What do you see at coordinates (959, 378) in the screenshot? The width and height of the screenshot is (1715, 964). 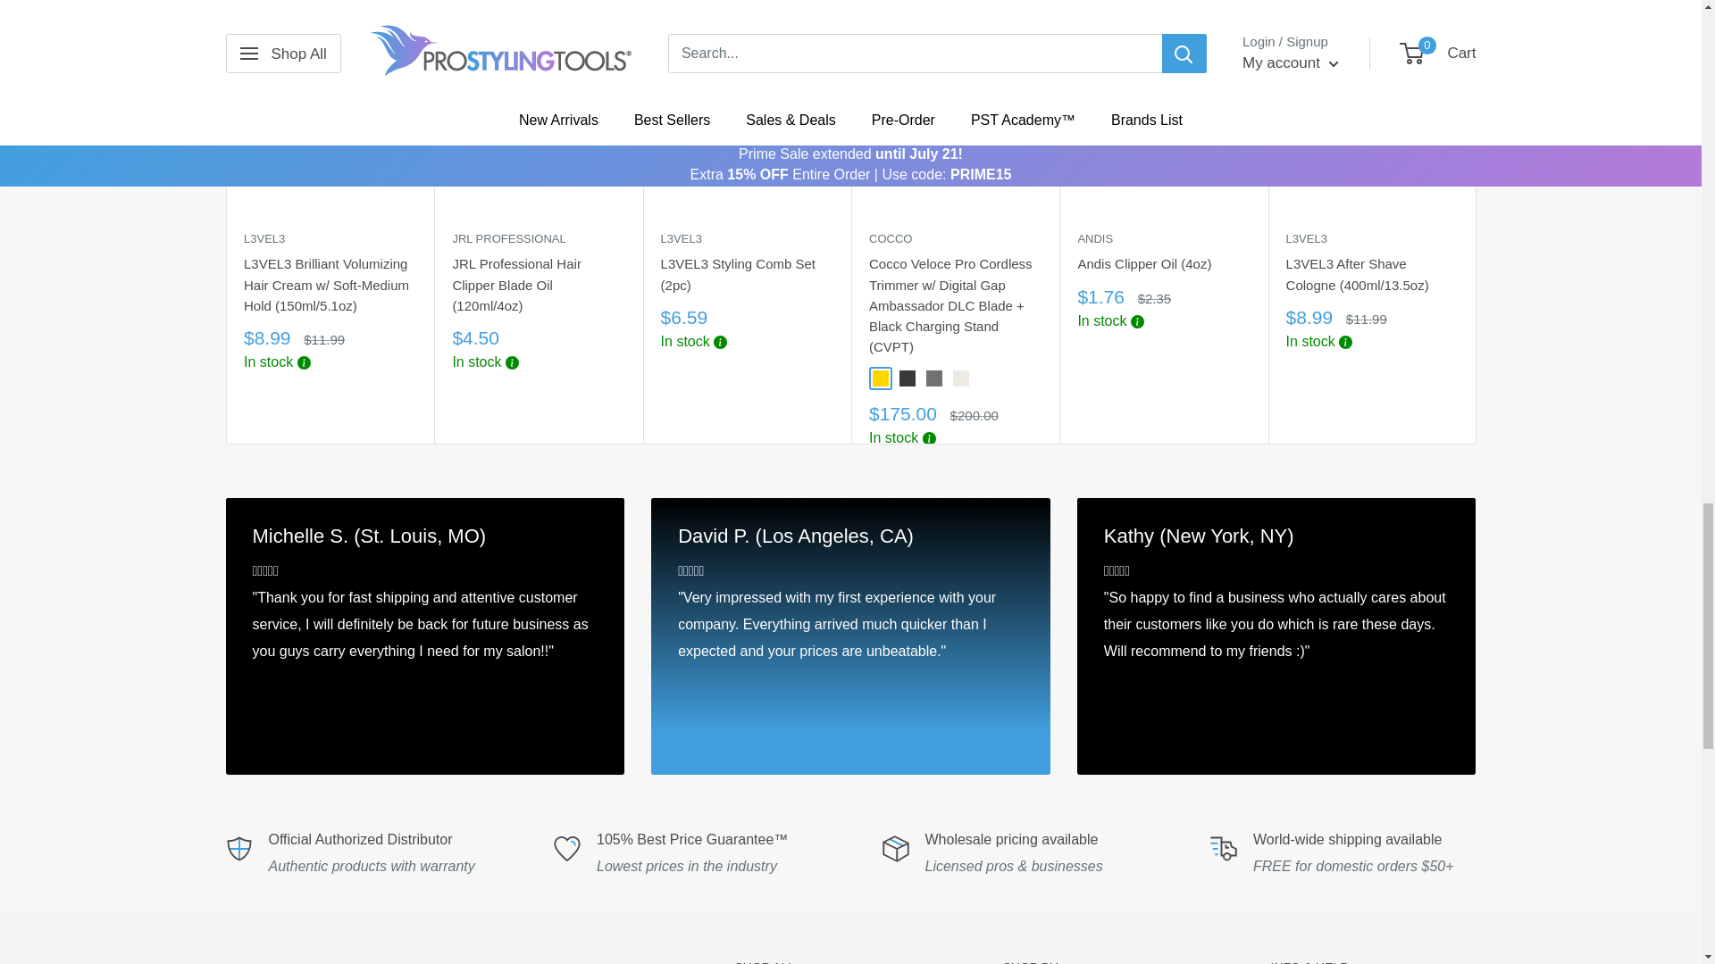 I see `Pearl White` at bounding box center [959, 378].